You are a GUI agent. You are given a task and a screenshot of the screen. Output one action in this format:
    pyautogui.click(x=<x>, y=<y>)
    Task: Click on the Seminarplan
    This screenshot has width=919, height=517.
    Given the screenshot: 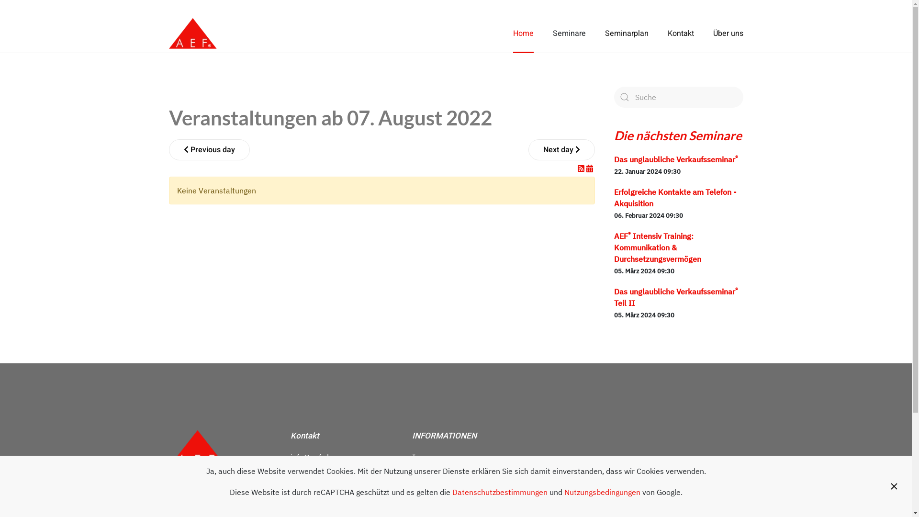 What is the action you would take?
    pyautogui.click(x=627, y=34)
    